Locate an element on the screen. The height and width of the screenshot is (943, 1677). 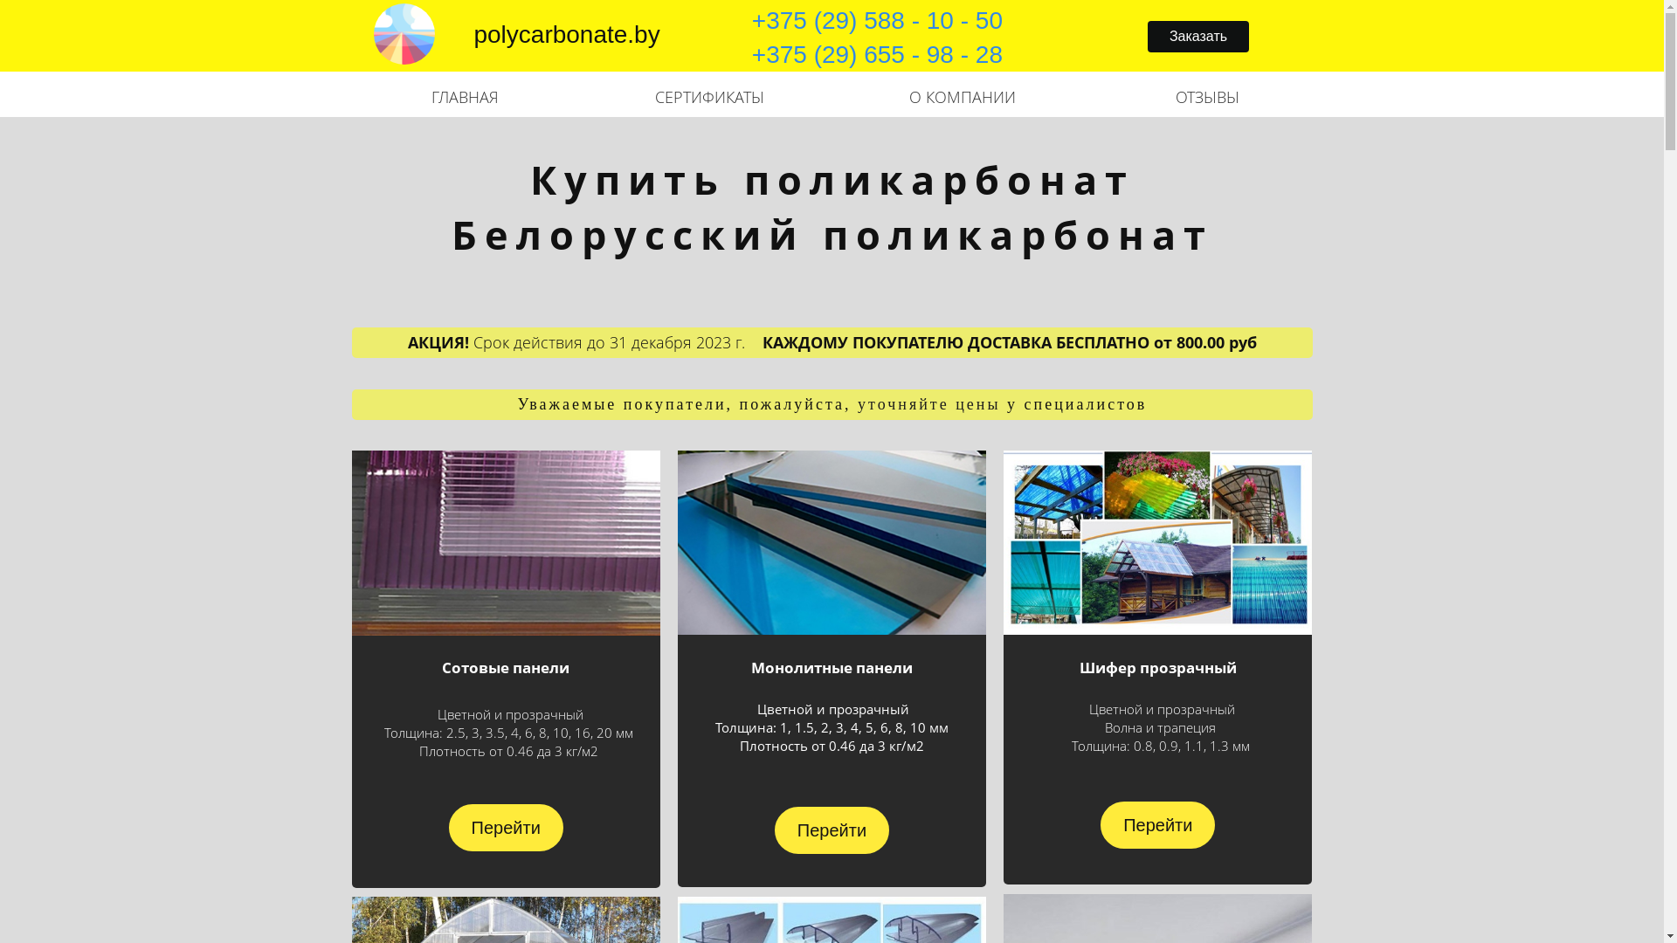
+375 (29) 655 - 98 - 28 is located at coordinates (877, 72).